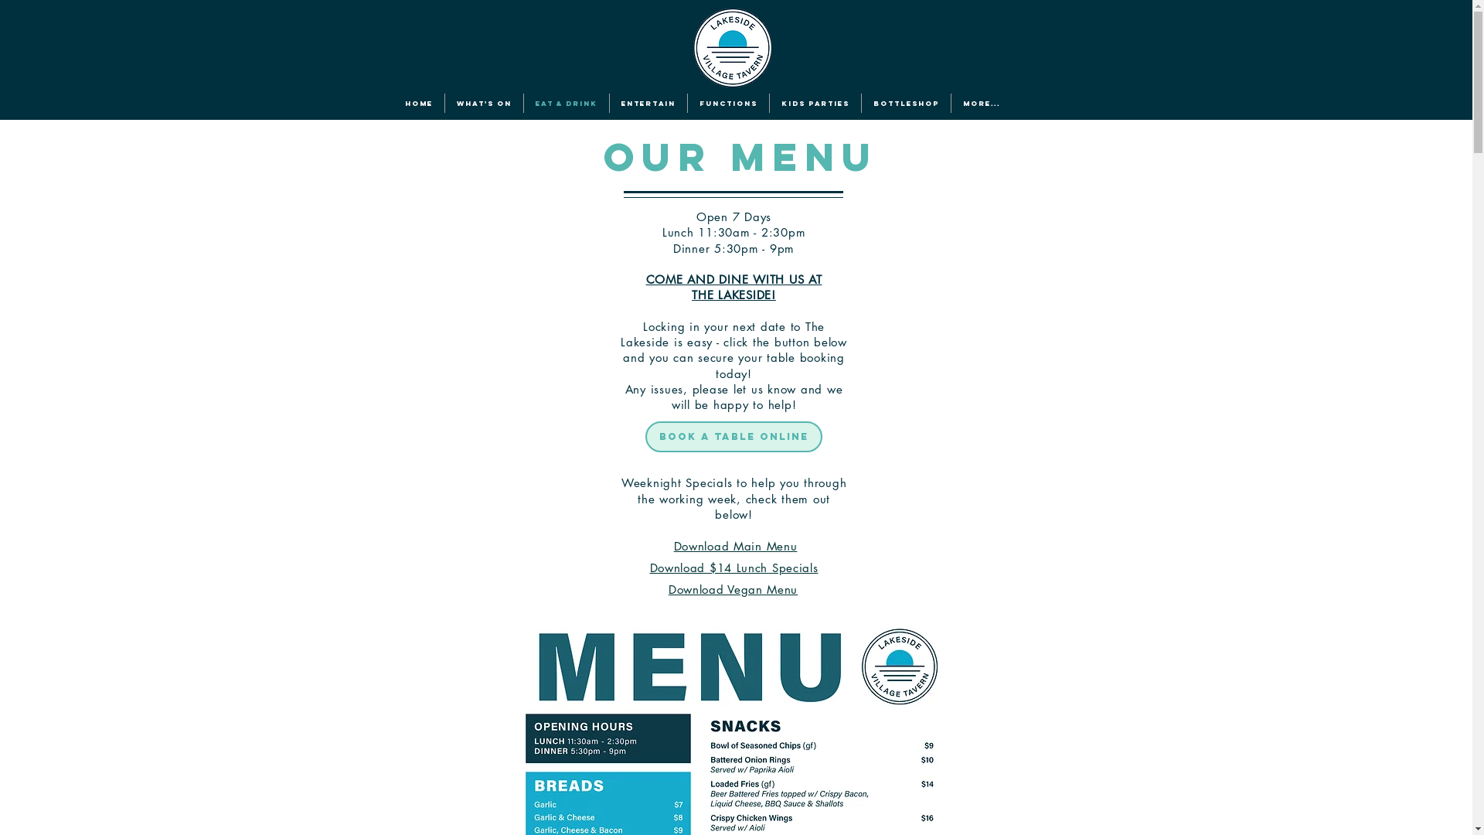  I want to click on Download Main Menu, so click(736, 546).